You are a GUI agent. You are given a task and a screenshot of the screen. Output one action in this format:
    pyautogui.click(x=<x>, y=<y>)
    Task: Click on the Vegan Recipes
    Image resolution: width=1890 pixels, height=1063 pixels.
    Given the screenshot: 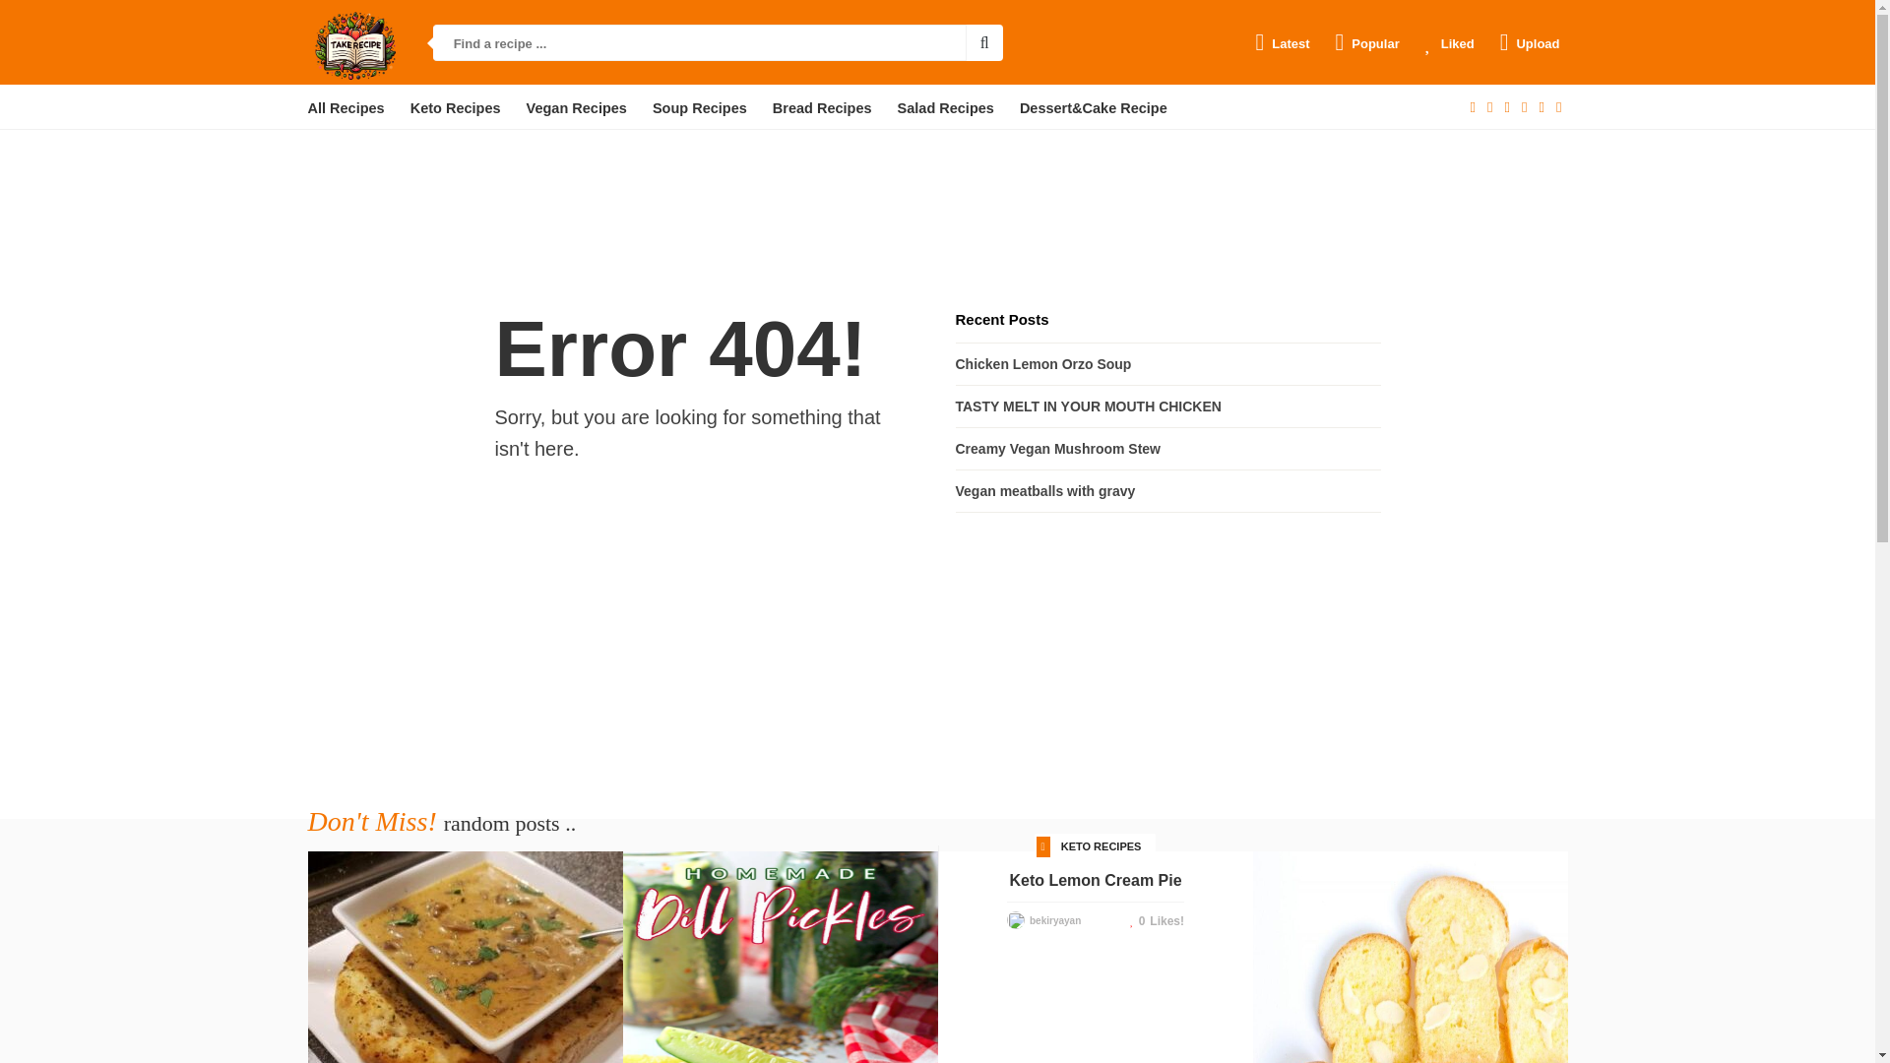 What is the action you would take?
    pyautogui.click(x=577, y=107)
    